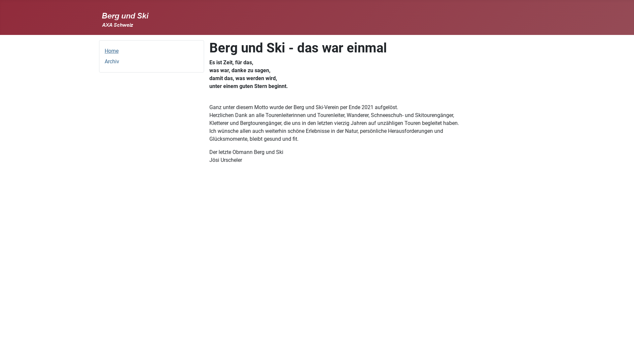 The height and width of the screenshot is (356, 634). I want to click on Archiv, so click(112, 61).